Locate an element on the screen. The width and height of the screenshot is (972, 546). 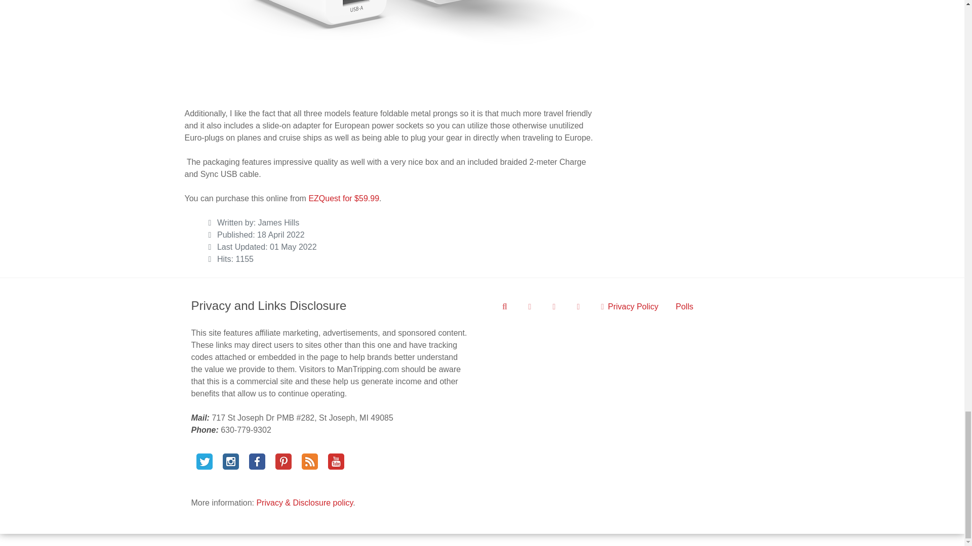
Privacy Policy is located at coordinates (629, 306).